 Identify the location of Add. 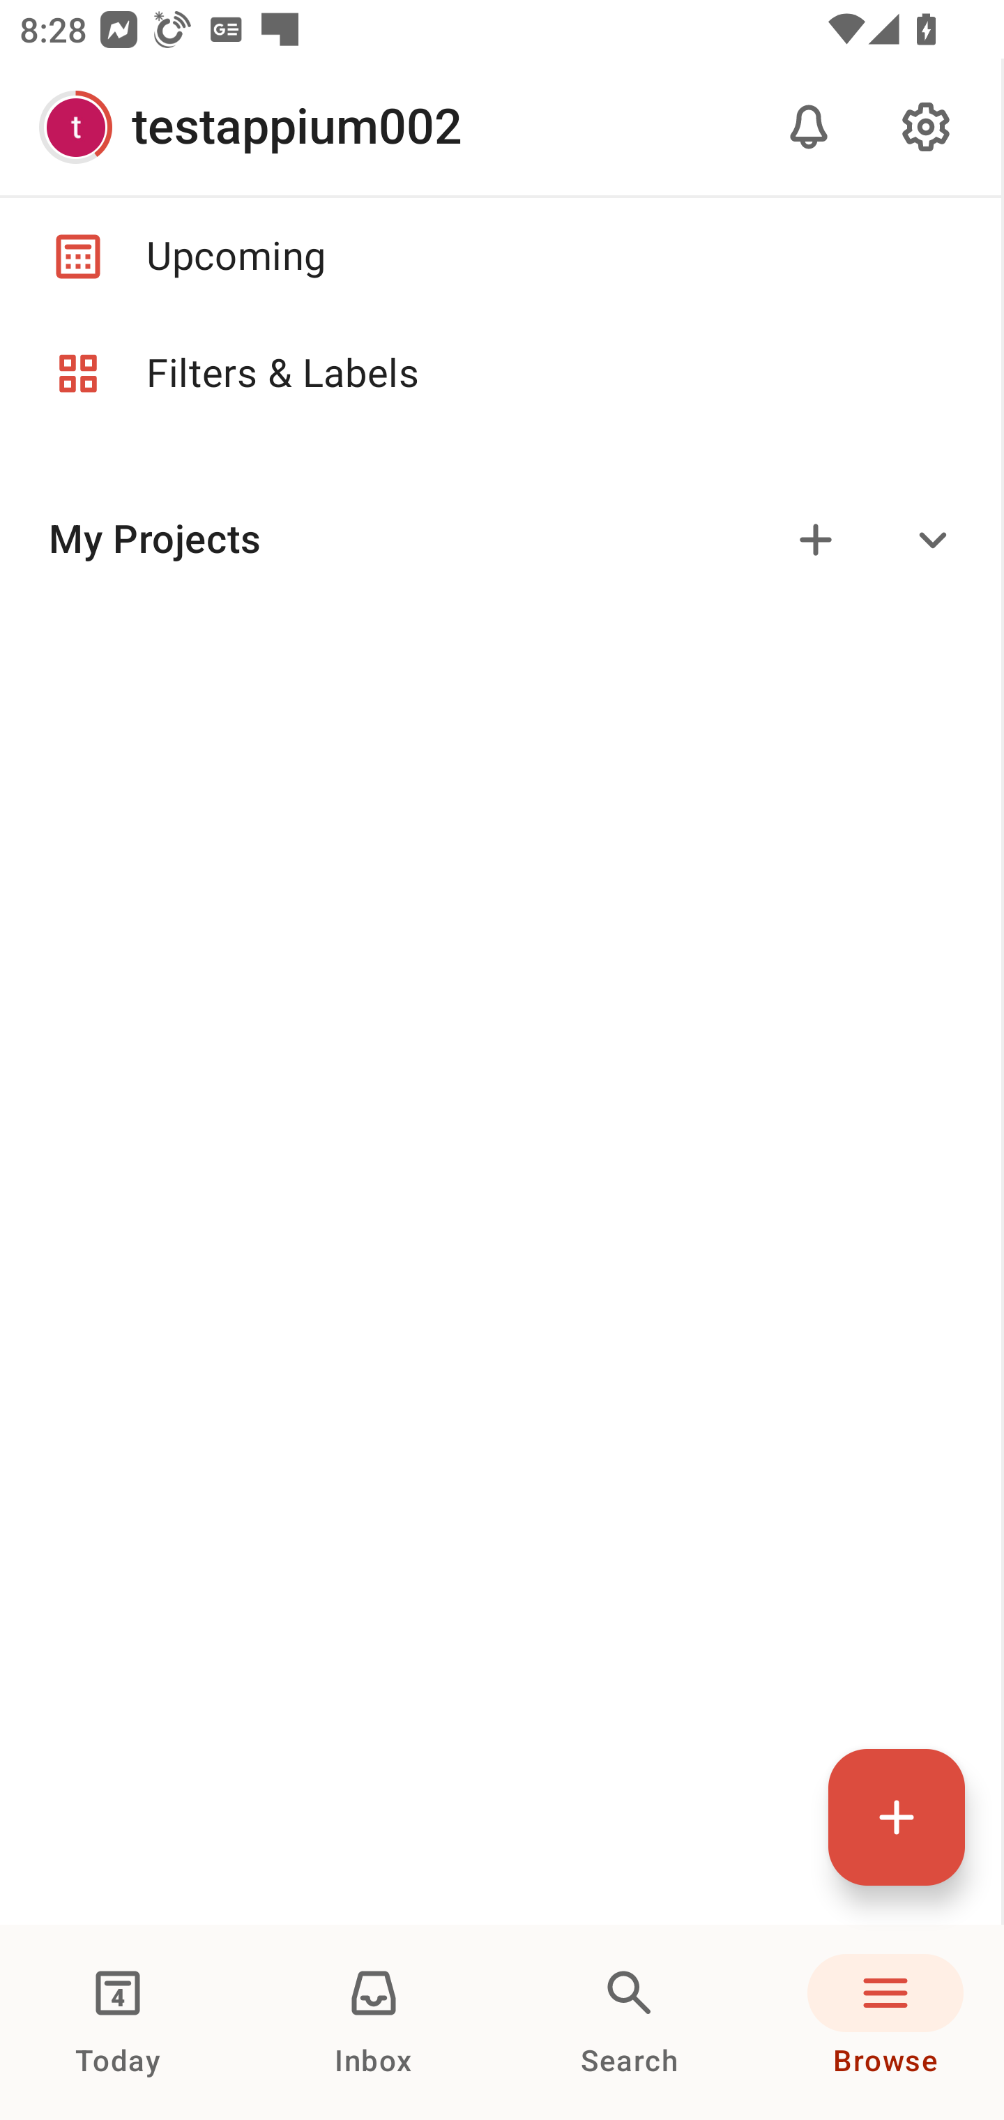
(816, 540).